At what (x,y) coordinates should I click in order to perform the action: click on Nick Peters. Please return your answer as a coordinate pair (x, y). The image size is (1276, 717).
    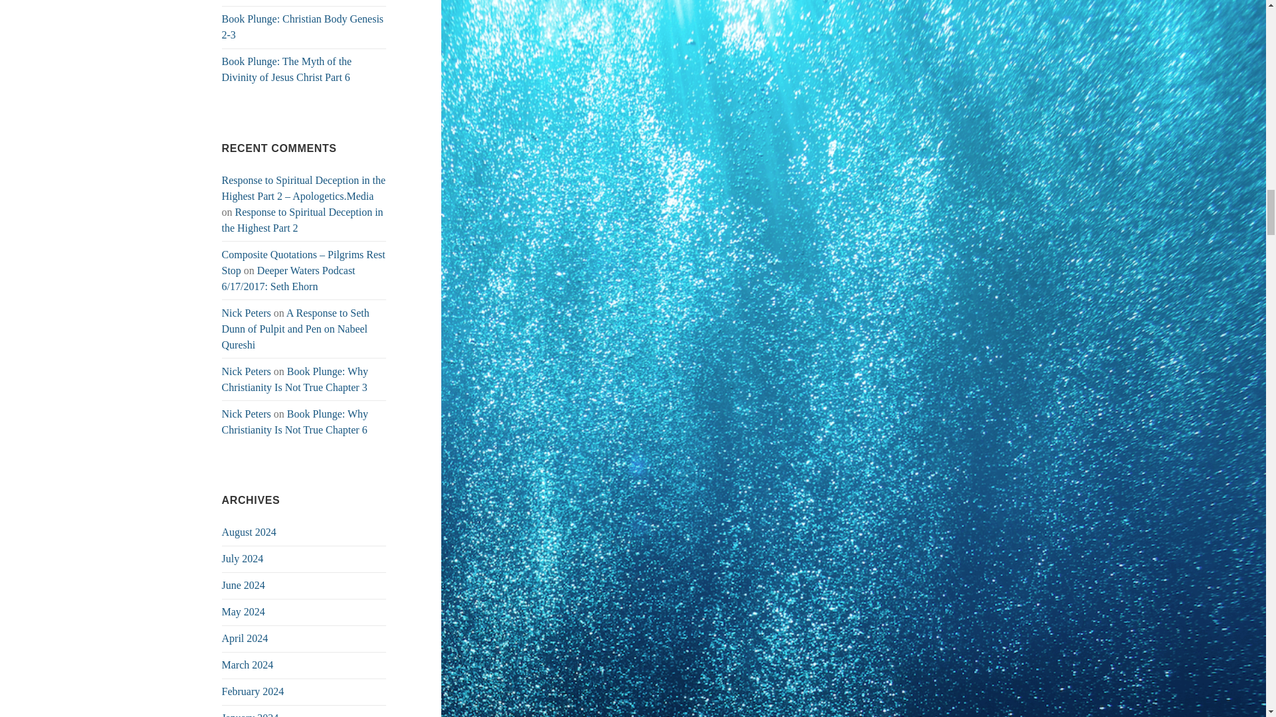
    Looking at the image, I should click on (246, 313).